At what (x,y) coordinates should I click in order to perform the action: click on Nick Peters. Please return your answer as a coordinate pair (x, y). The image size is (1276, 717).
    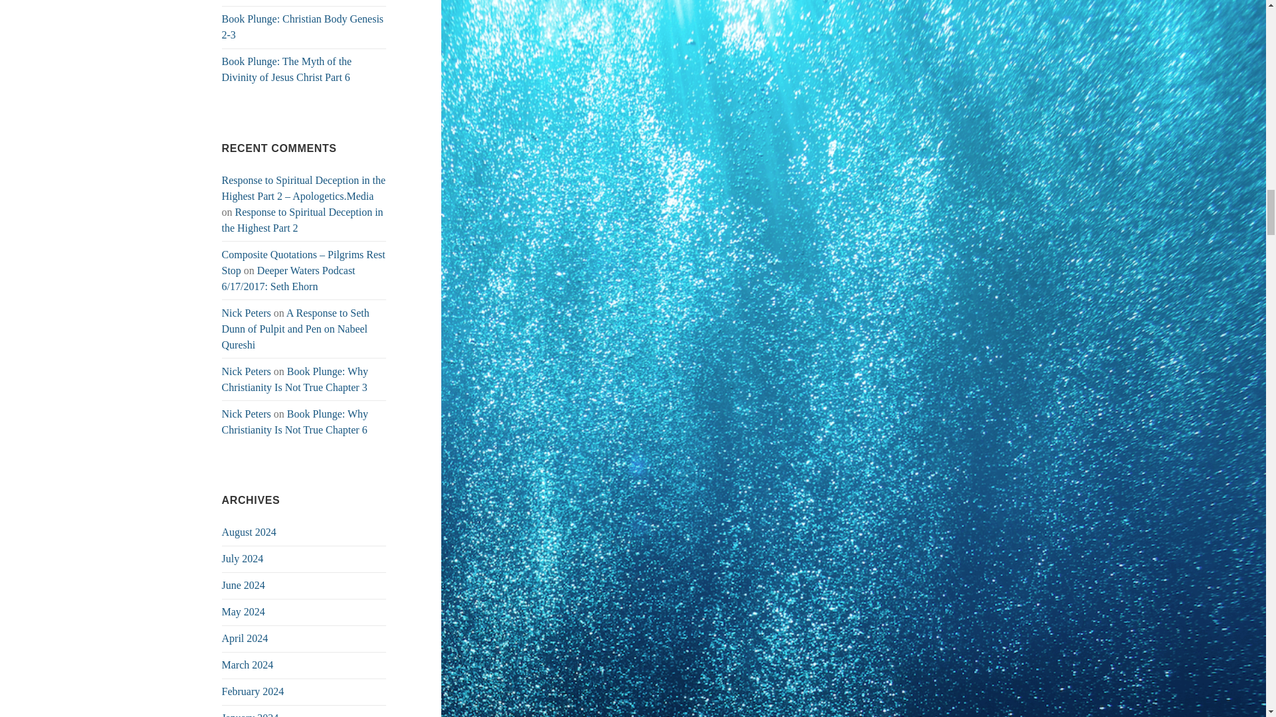
    Looking at the image, I should click on (246, 313).